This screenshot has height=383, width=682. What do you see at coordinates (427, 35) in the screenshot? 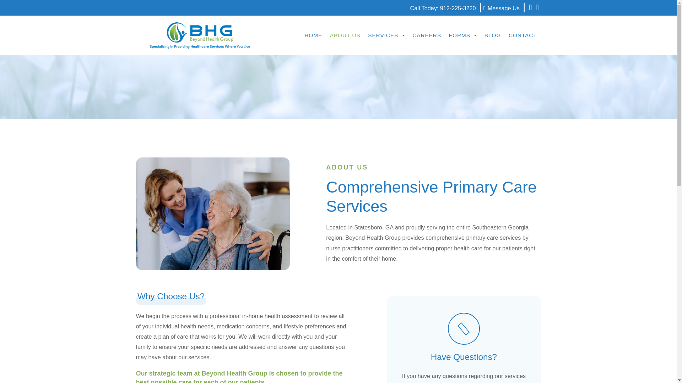
I see `CAREERS` at bounding box center [427, 35].